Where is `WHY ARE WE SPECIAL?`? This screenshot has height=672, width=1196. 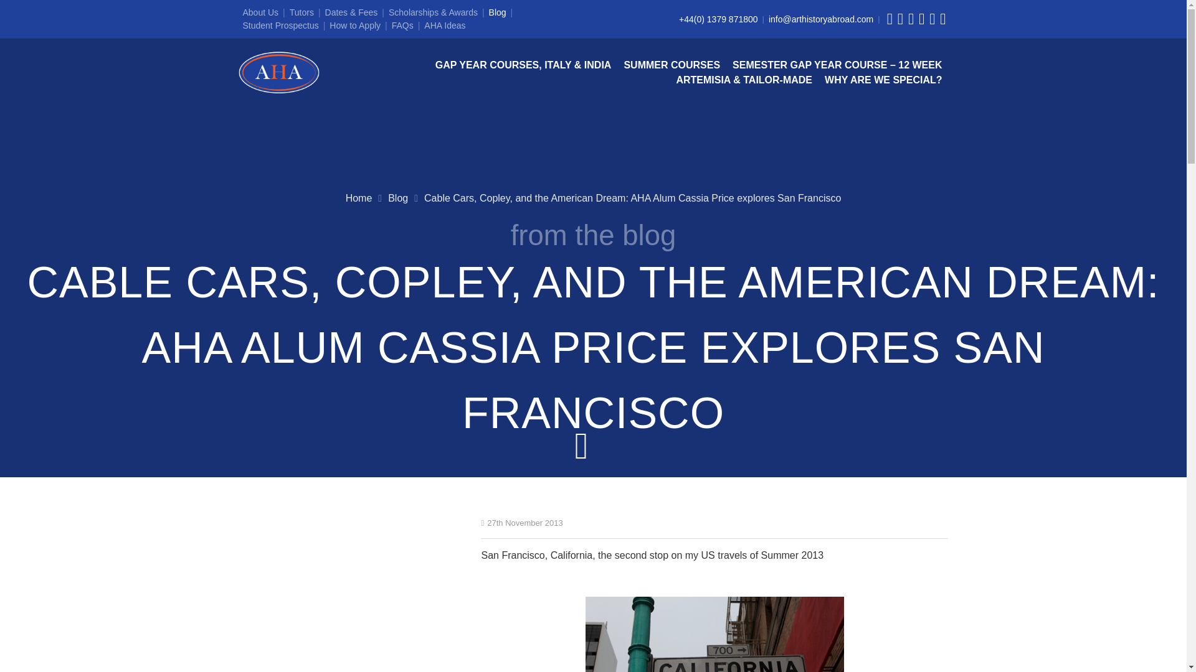 WHY ARE WE SPECIAL? is located at coordinates (883, 80).